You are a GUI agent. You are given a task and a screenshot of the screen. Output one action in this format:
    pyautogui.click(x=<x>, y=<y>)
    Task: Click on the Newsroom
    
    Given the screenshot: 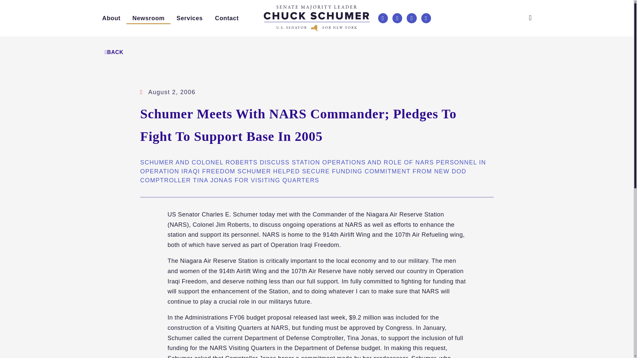 What is the action you would take?
    pyautogui.click(x=148, y=18)
    